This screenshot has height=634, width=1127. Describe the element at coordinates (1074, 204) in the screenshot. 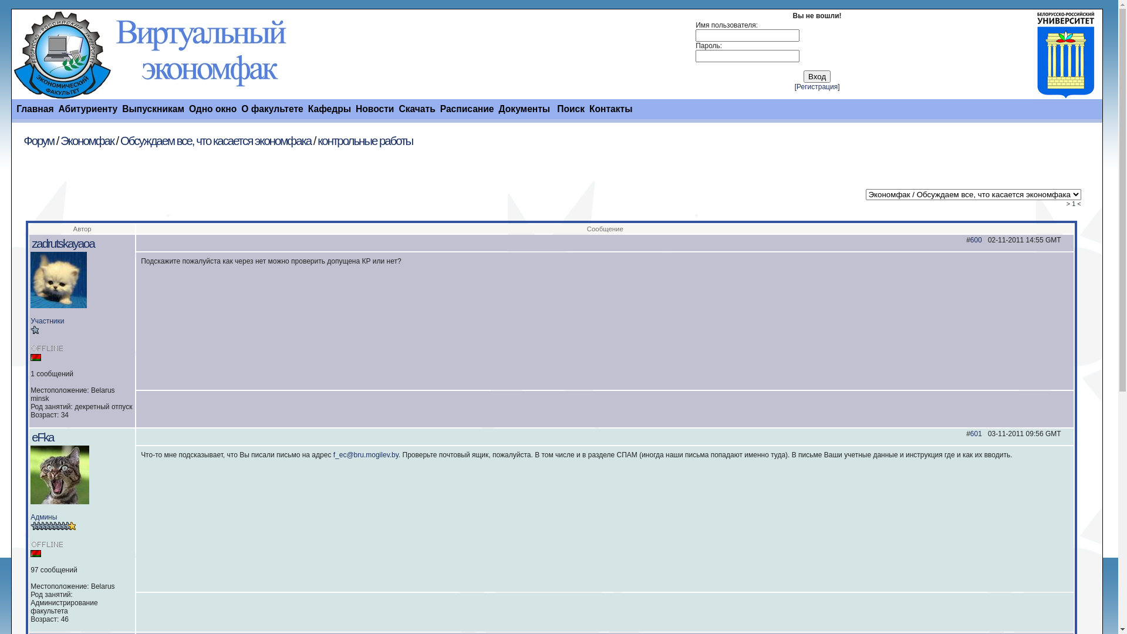

I see `1` at that location.